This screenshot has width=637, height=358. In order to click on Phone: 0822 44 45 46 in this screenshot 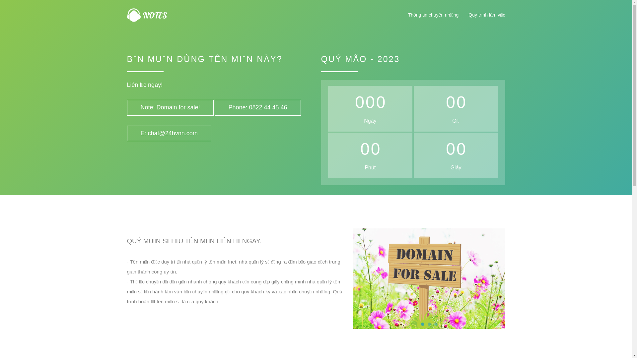, I will do `click(257, 108)`.